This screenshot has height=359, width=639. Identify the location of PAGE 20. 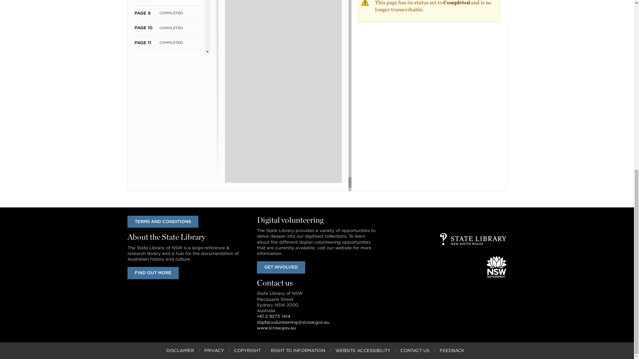
(144, 175).